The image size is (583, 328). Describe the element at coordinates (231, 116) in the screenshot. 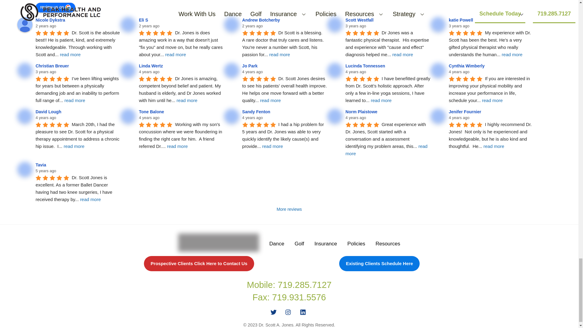

I see `Sandy Fenton` at that location.